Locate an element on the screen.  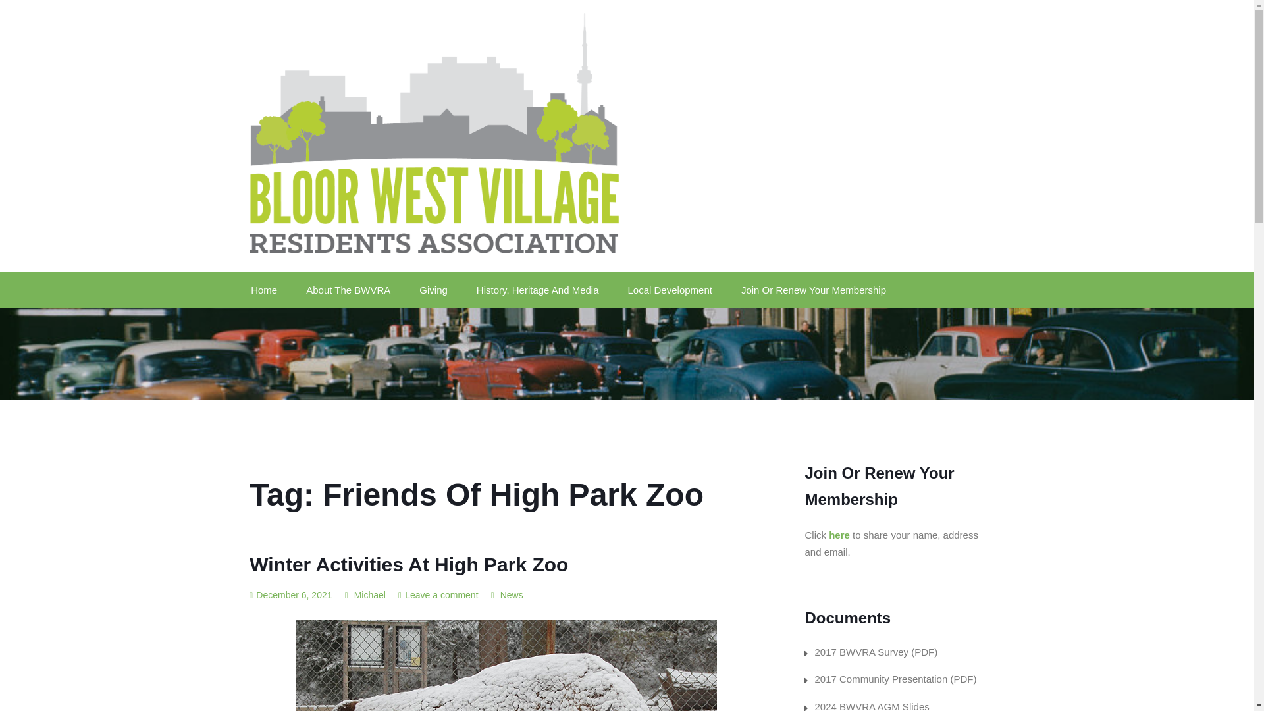
History, Heritage And Media is located at coordinates (537, 290).